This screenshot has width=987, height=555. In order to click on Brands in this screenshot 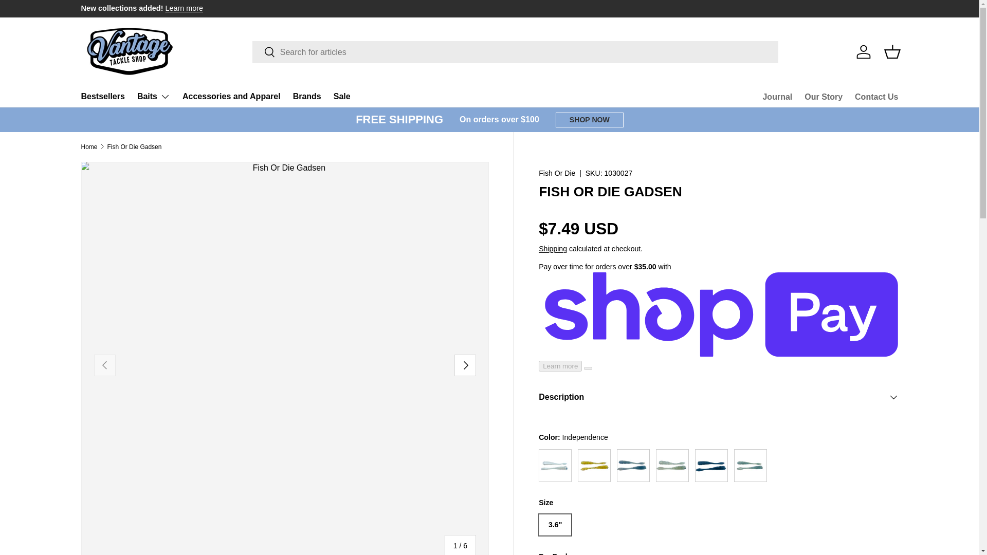, I will do `click(307, 97)`.